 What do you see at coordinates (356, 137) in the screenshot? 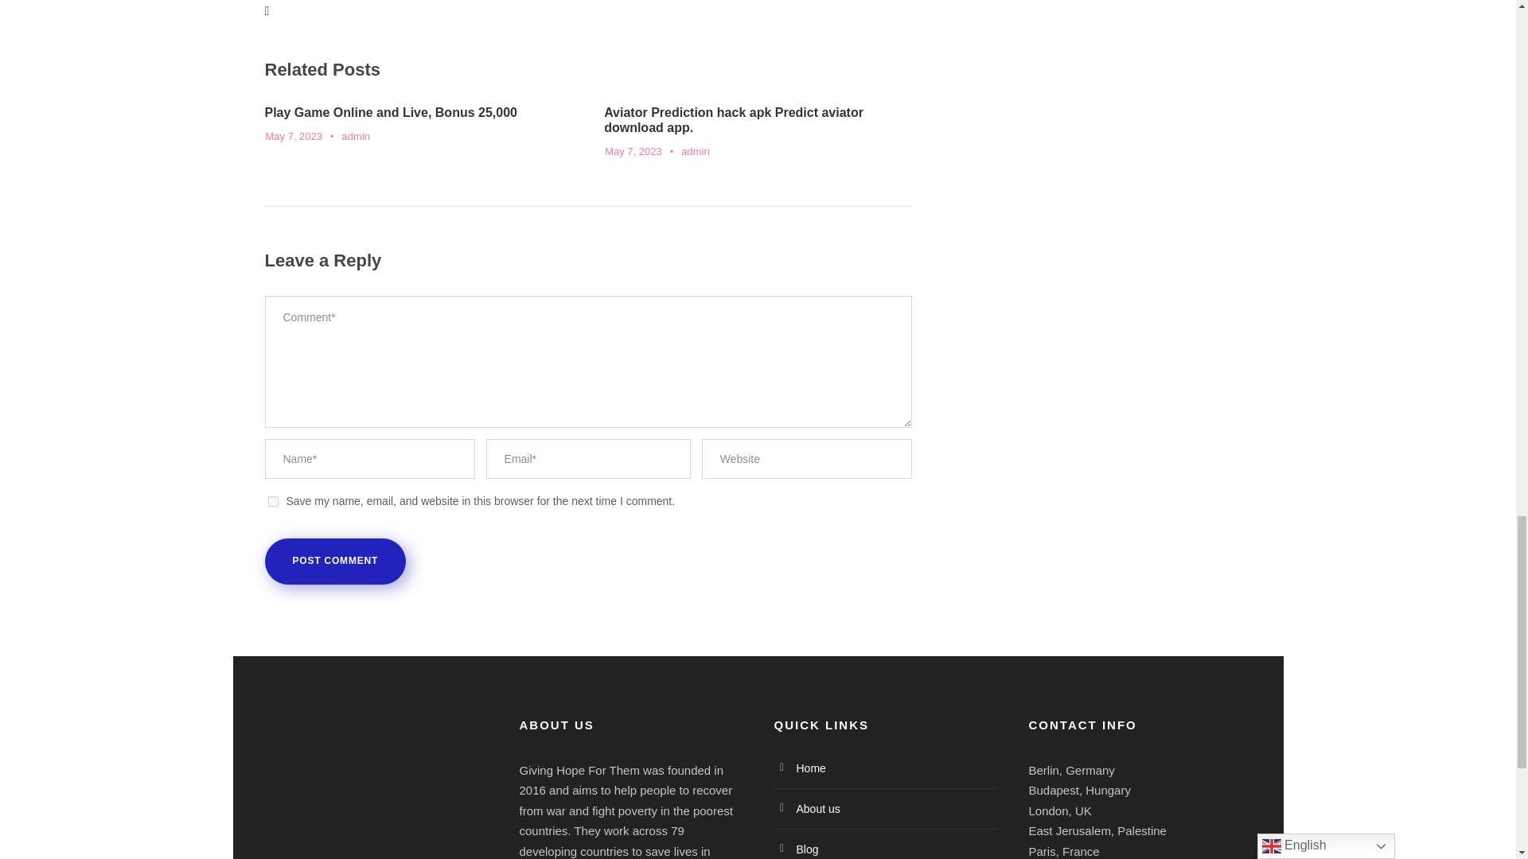
I see `admin` at bounding box center [356, 137].